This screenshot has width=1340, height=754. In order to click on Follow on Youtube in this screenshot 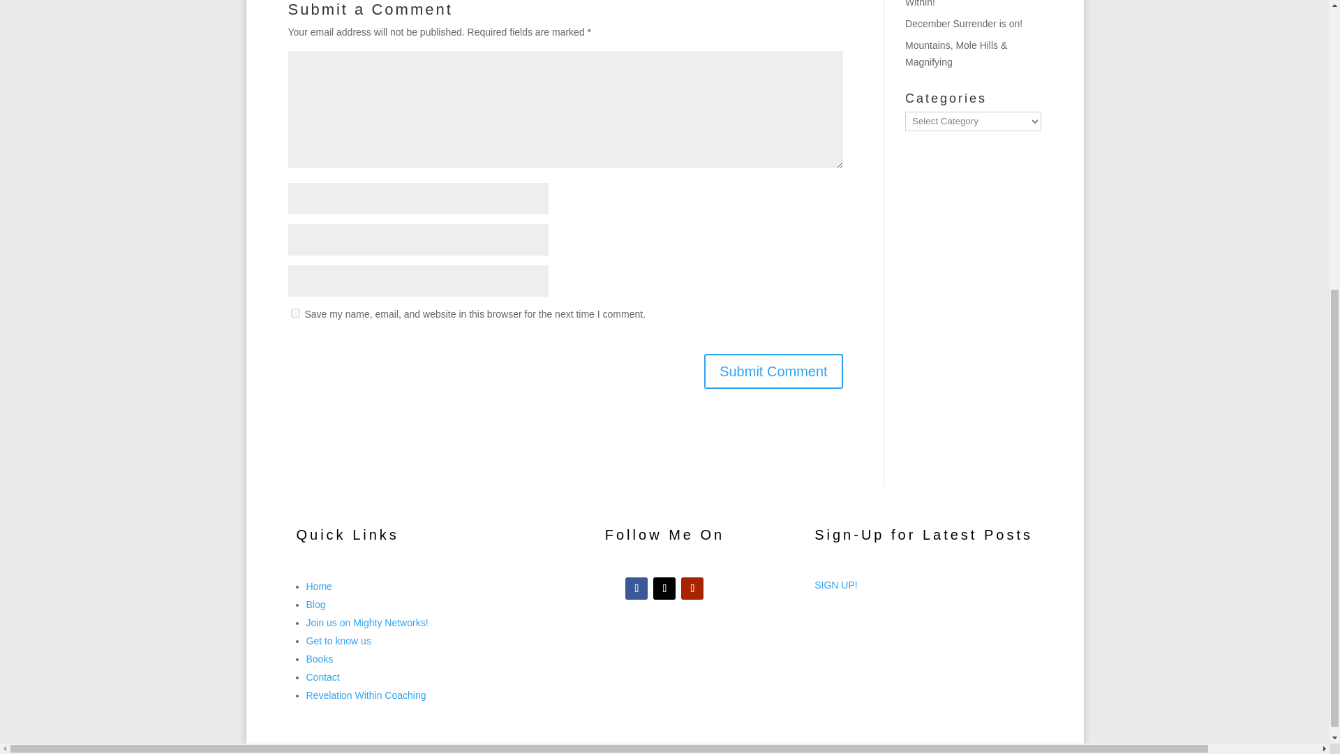, I will do `click(692, 588)`.